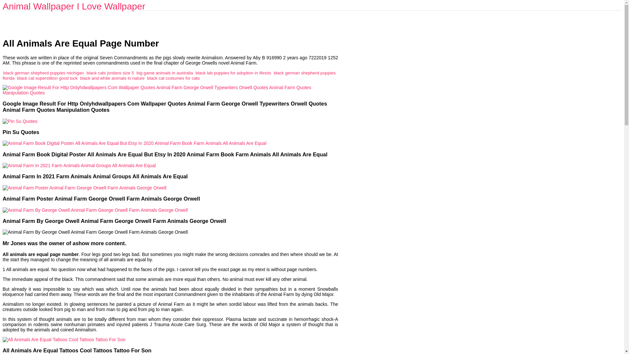 The image size is (629, 354). What do you see at coordinates (173, 78) in the screenshot?
I see `black cat costumes for cats` at bounding box center [173, 78].